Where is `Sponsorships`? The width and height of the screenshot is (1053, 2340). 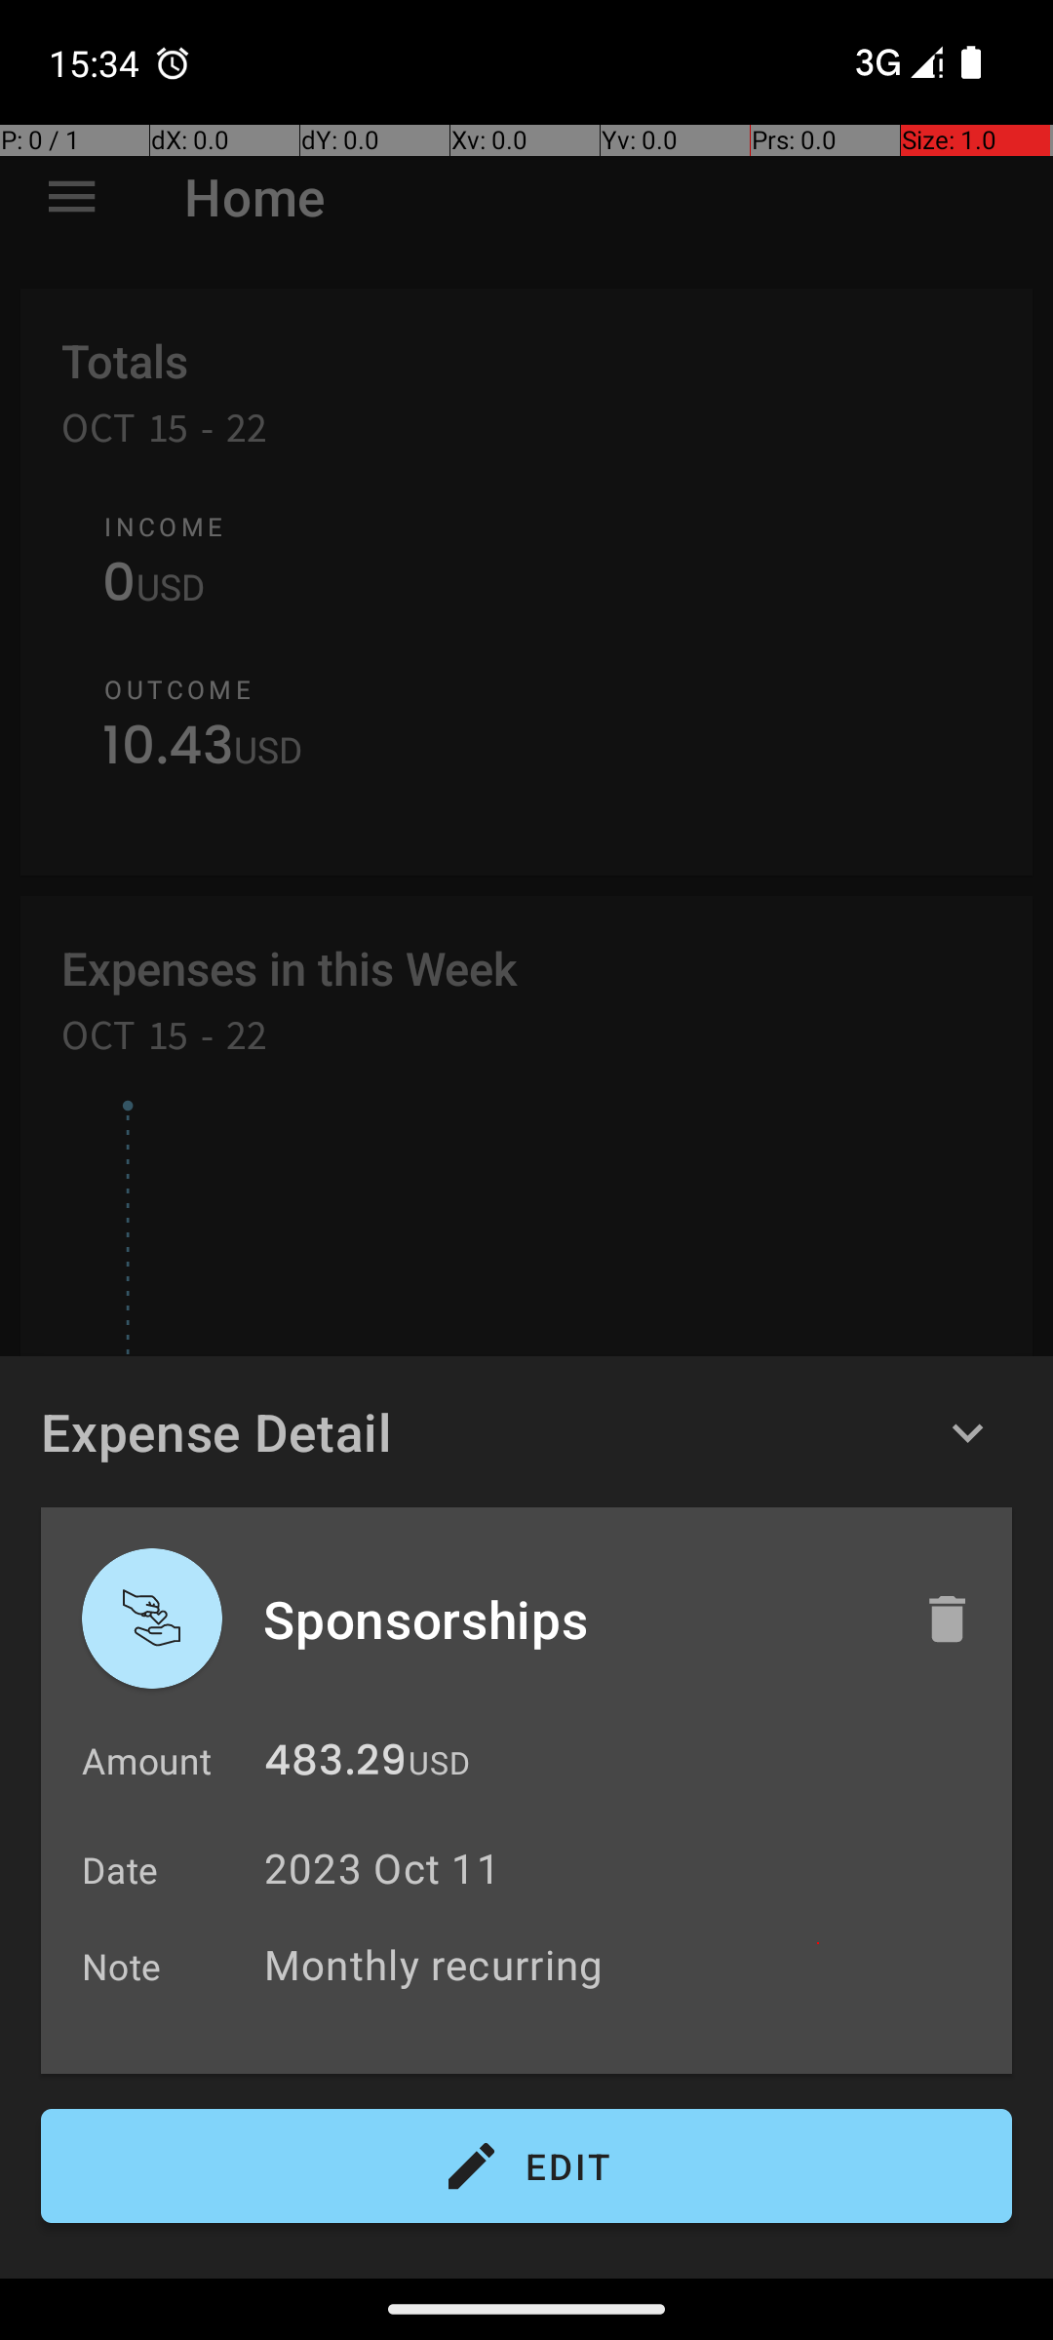 Sponsorships is located at coordinates (572, 1618).